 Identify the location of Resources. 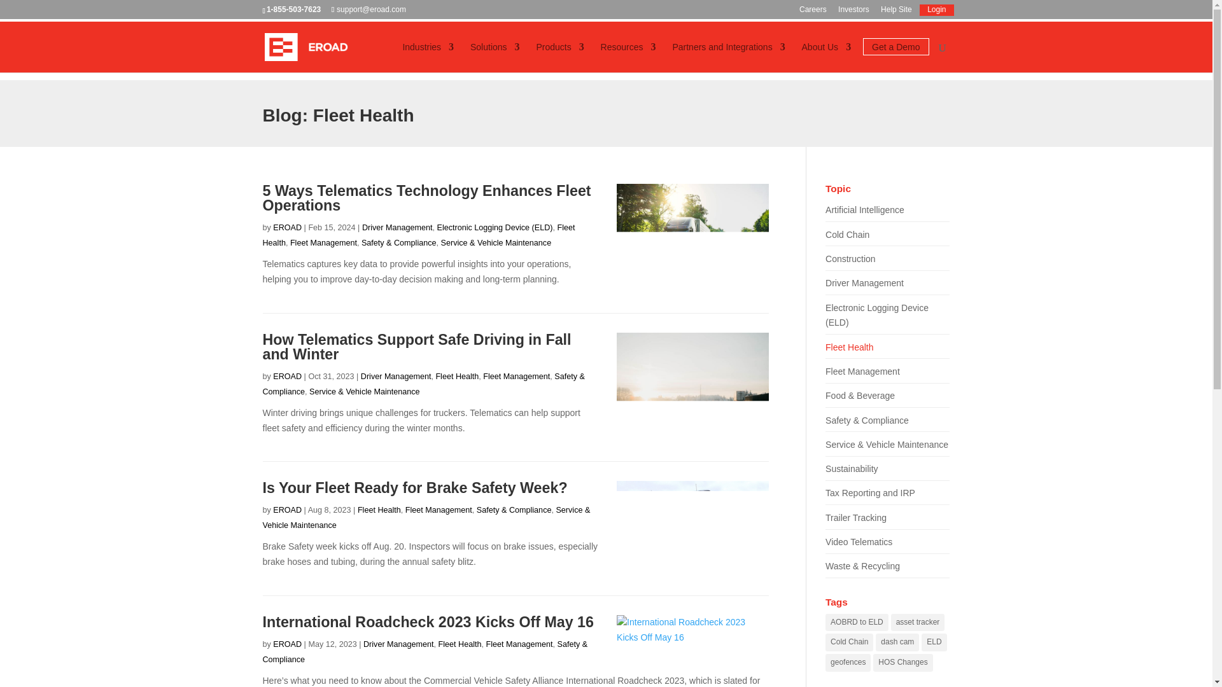
(629, 57).